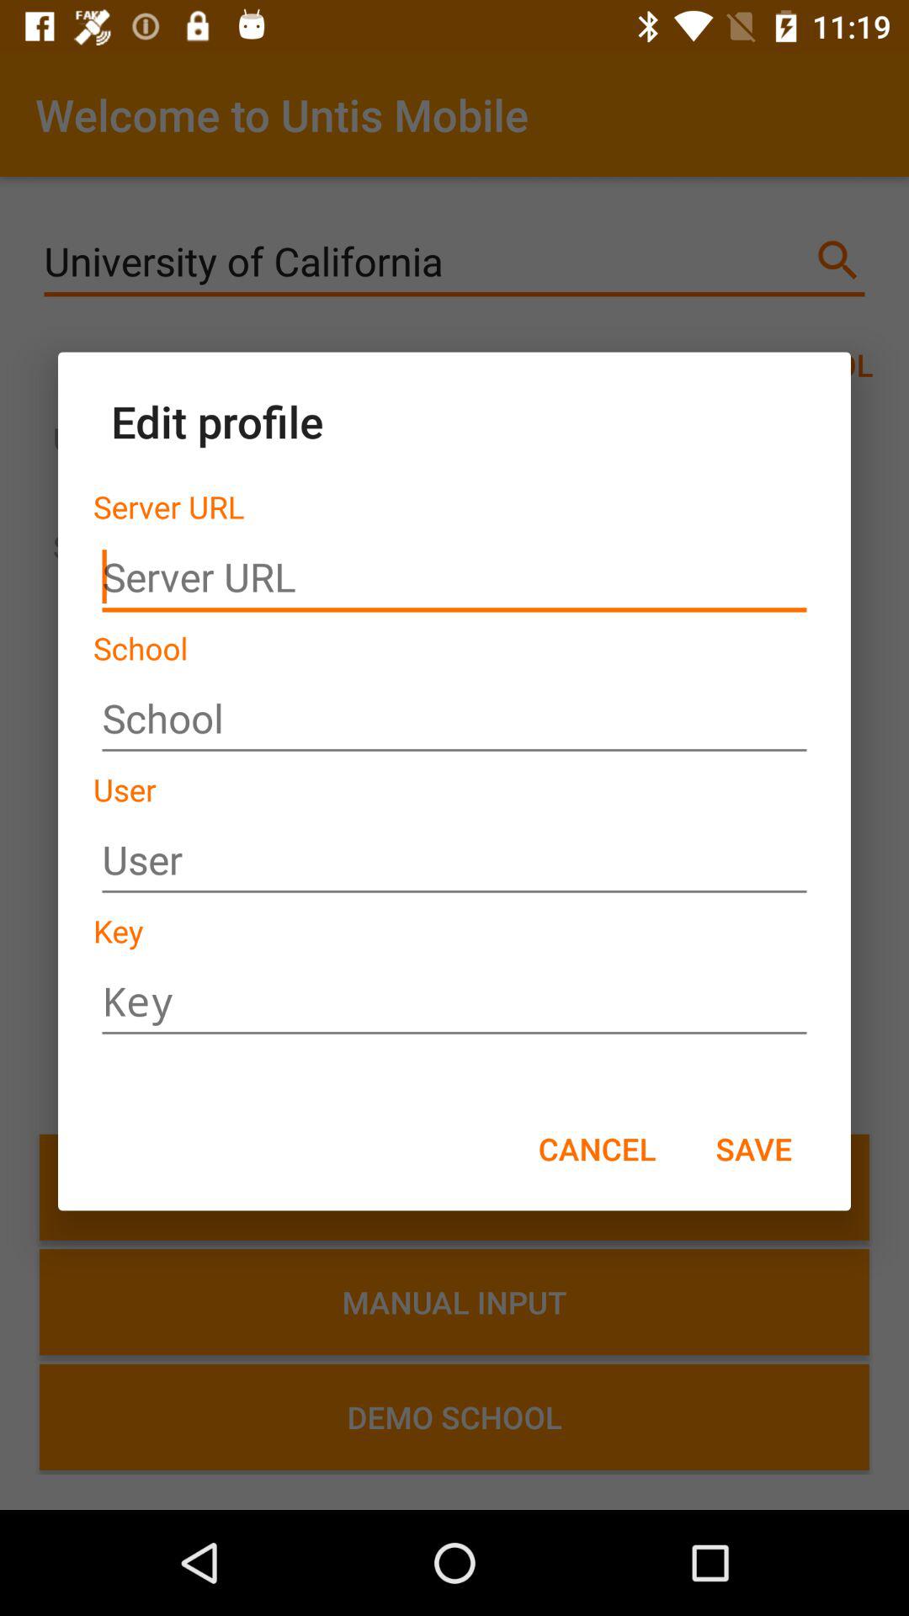 The width and height of the screenshot is (909, 1616). Describe the element at coordinates (454, 1002) in the screenshot. I see `add key code` at that location.